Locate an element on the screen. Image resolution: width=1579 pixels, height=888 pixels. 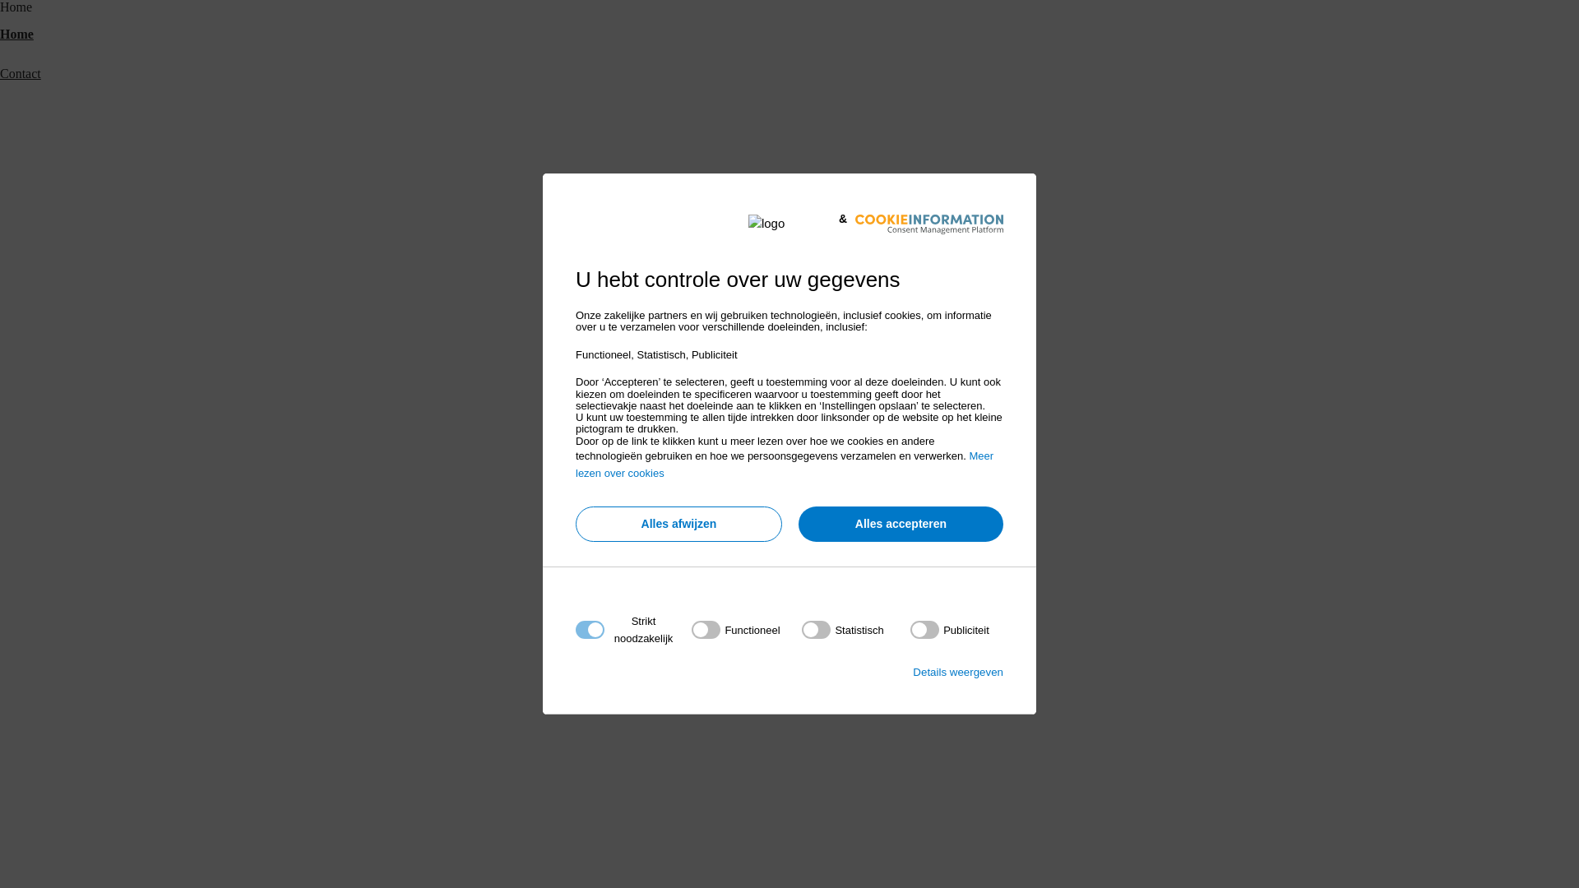
on is located at coordinates (735, 630).